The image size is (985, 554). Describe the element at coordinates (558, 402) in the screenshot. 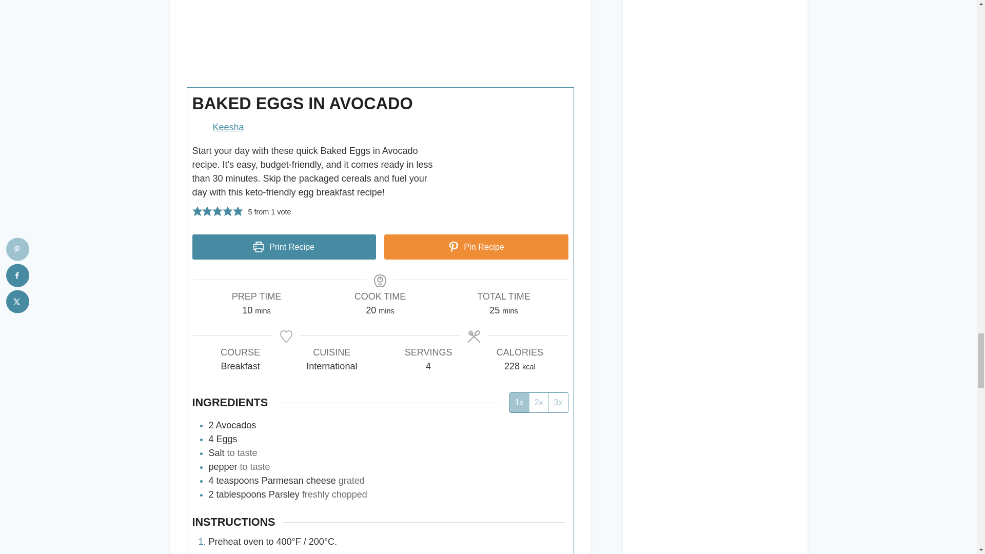

I see `3x` at that location.